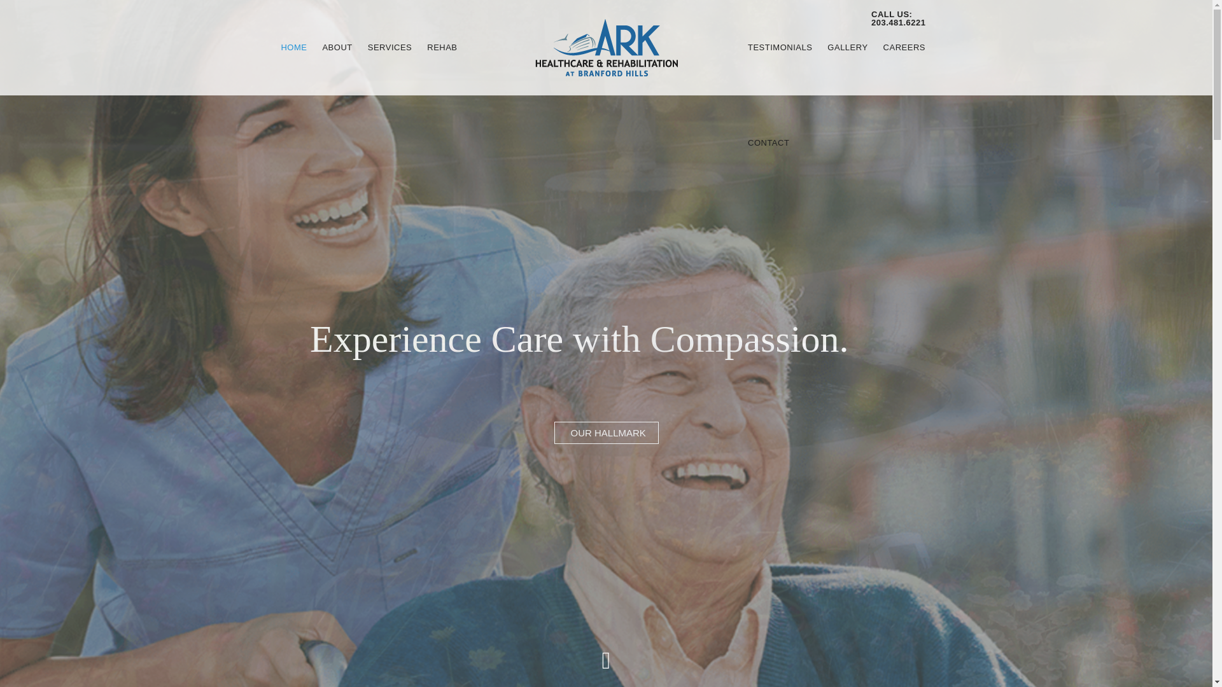 This screenshot has width=1222, height=687. I want to click on CONTACT, so click(768, 142).